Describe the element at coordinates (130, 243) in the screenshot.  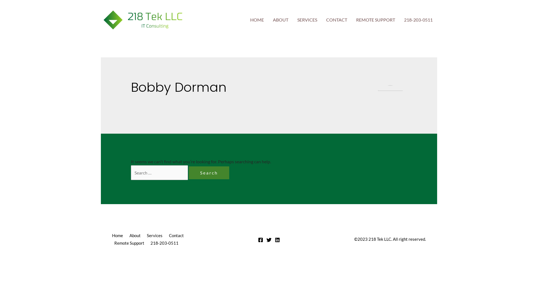
I see `Remote Support` at that location.